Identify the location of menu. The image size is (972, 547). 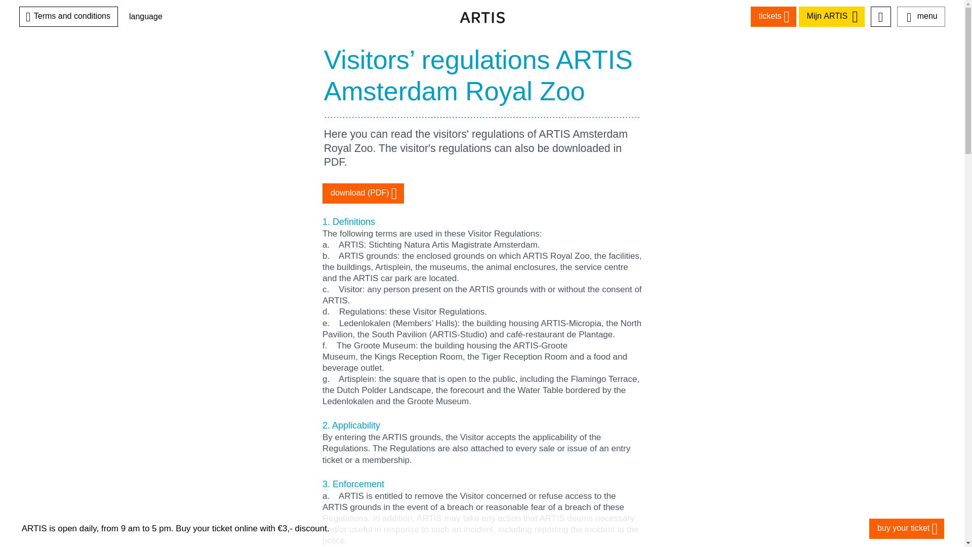
(921, 16).